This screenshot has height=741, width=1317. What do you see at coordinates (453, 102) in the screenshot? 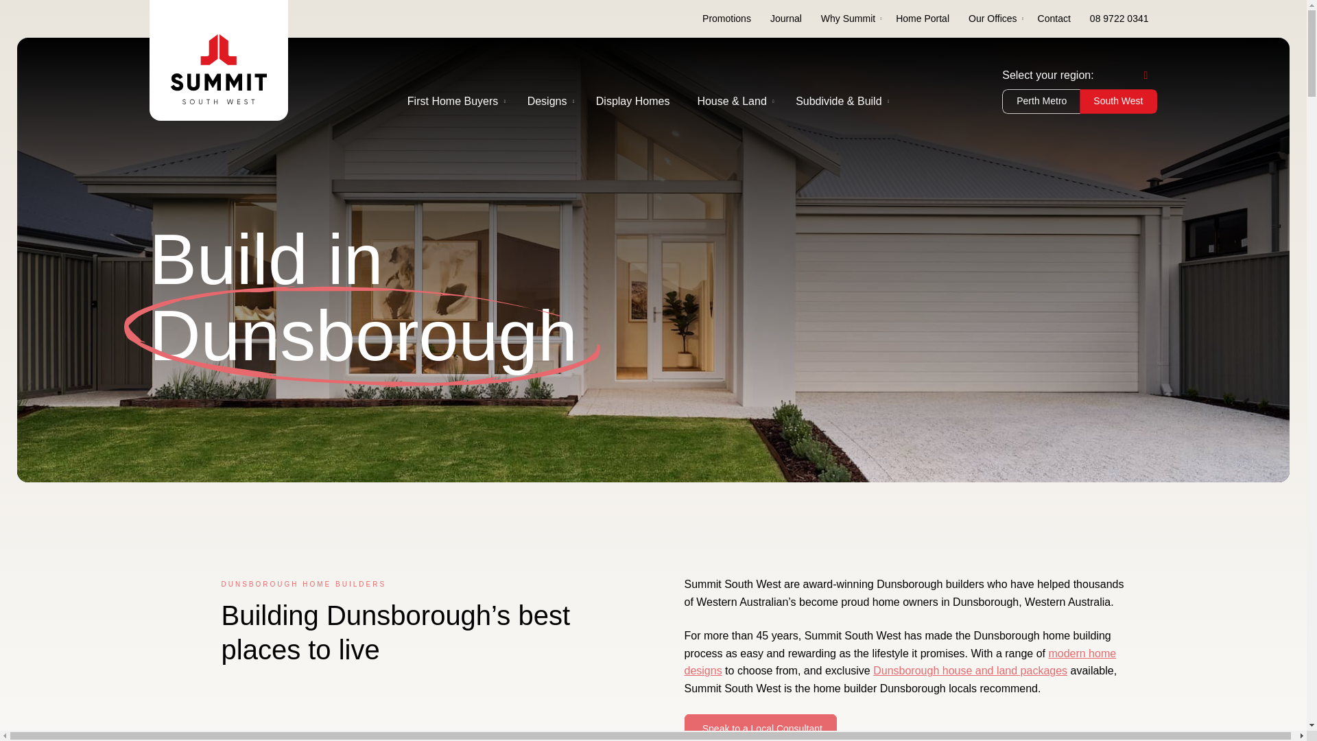
I see `First Home Buyers` at bounding box center [453, 102].